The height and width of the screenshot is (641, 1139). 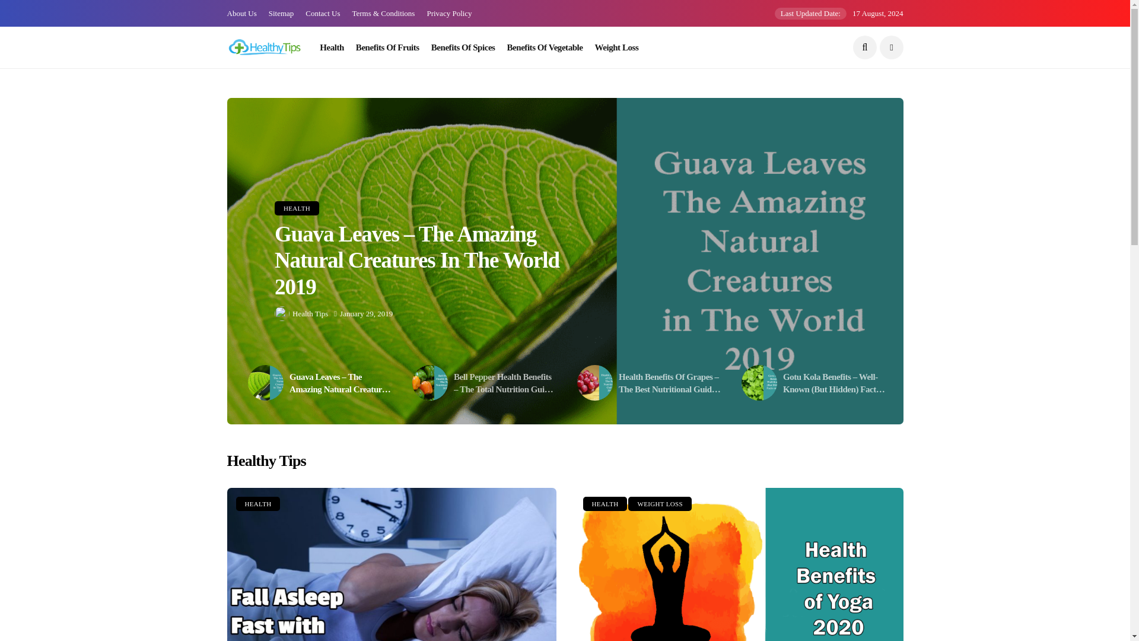 What do you see at coordinates (738, 564) in the screenshot?
I see `Health Benefits of Yoga` at bounding box center [738, 564].